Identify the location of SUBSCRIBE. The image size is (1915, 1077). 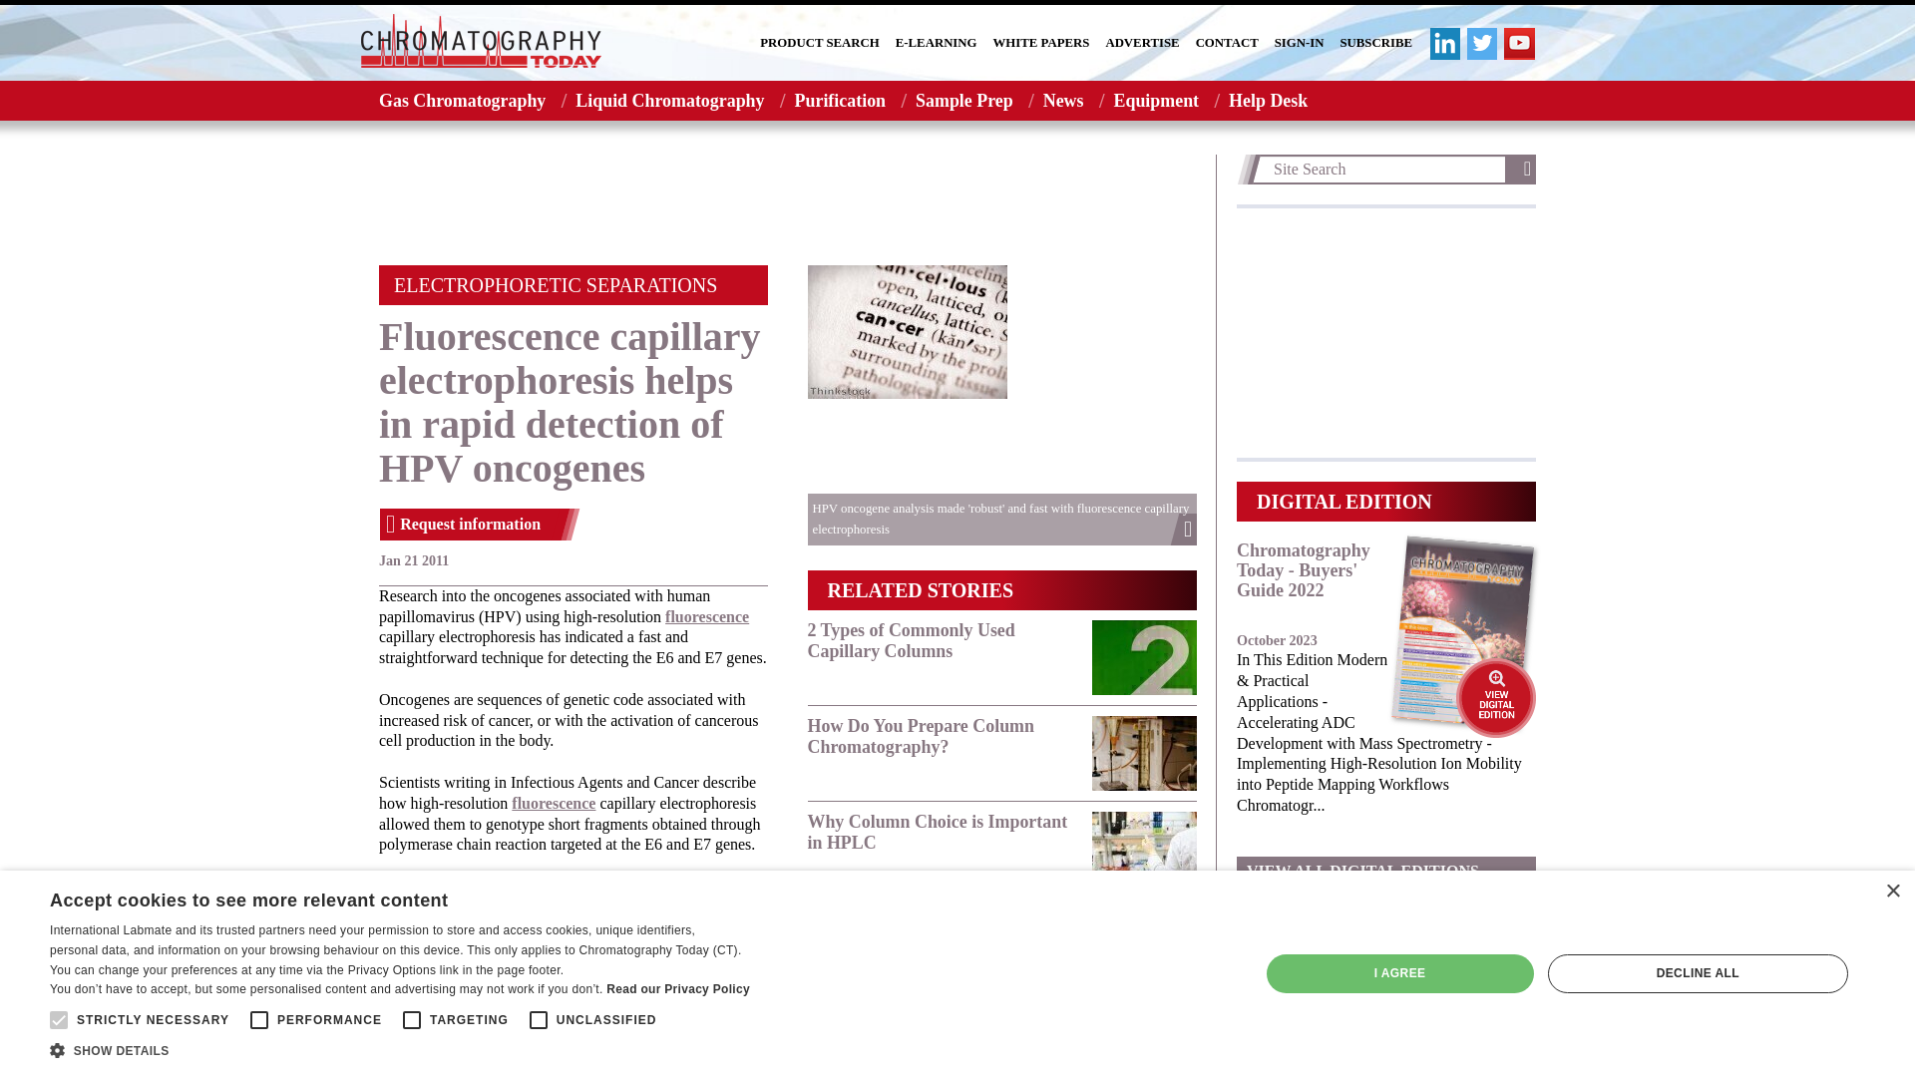
(1375, 43).